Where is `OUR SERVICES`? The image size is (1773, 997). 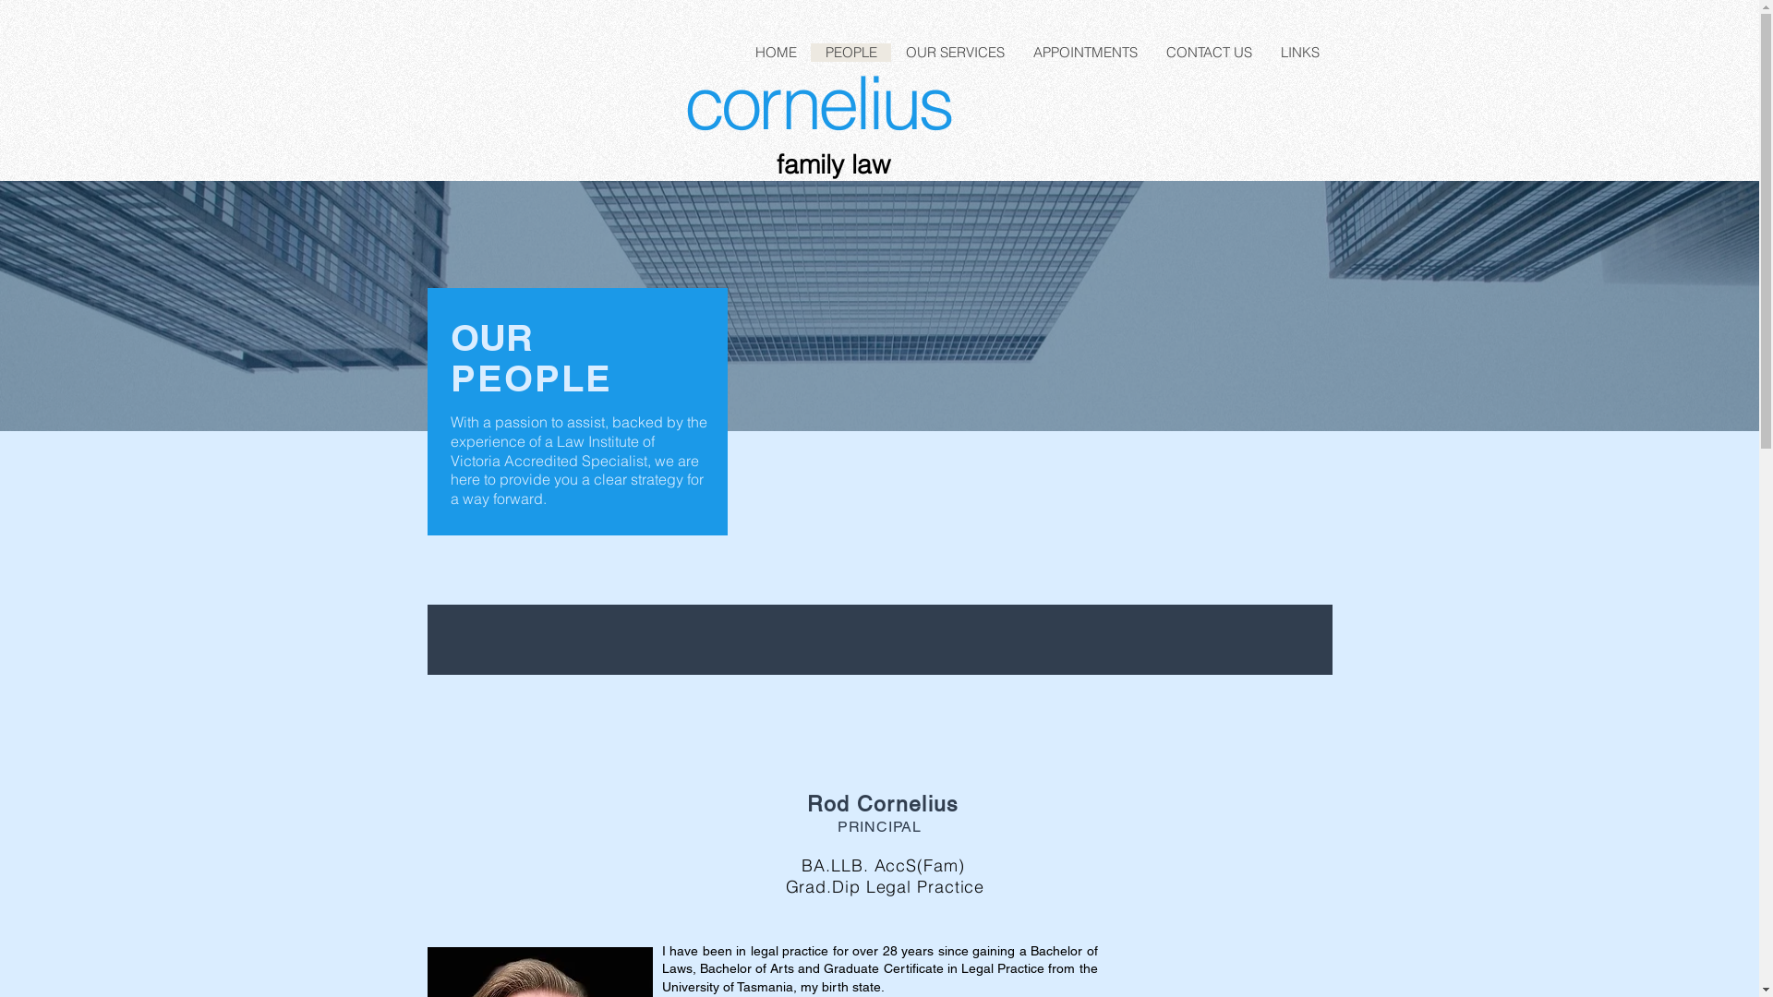
OUR SERVICES is located at coordinates (954, 53).